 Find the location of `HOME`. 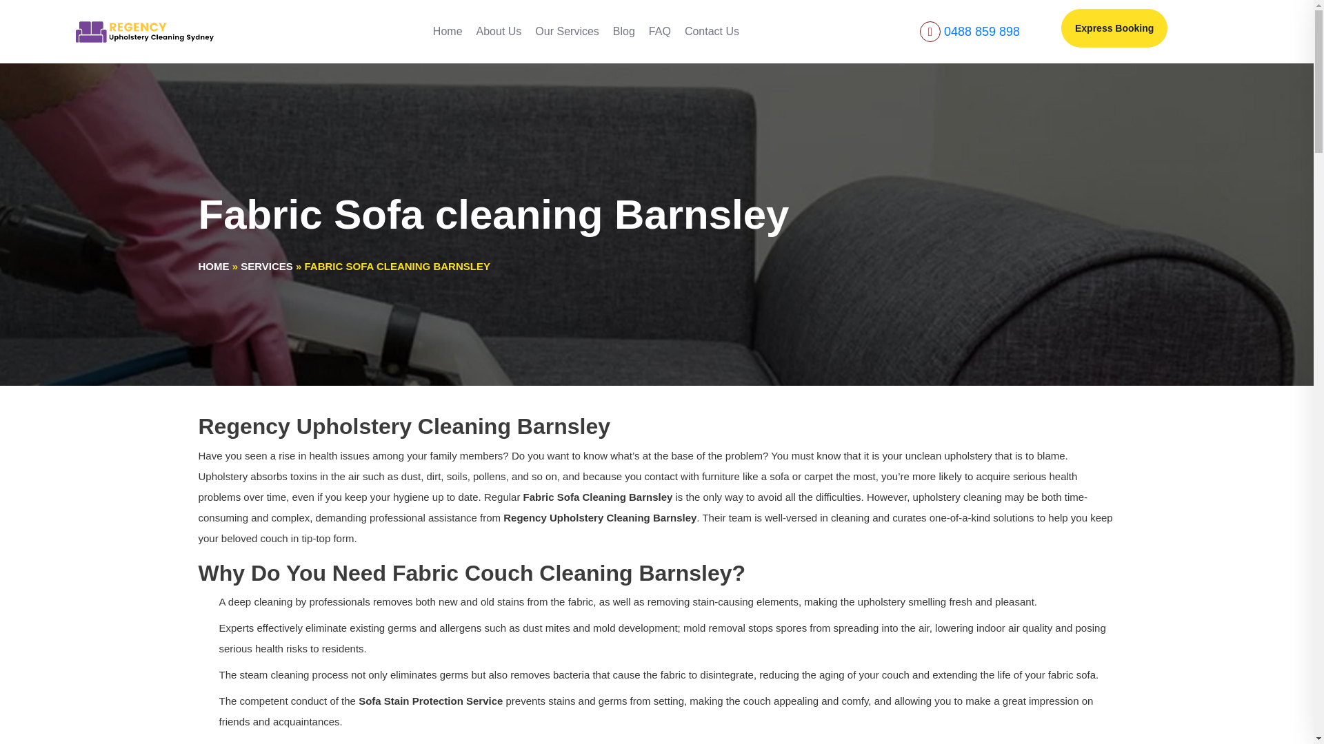

HOME is located at coordinates (214, 266).